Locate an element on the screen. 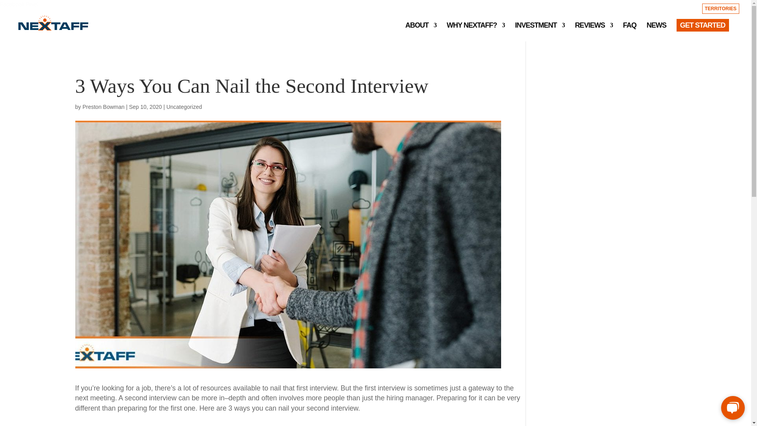 Image resolution: width=757 pixels, height=426 pixels. REVIEWS is located at coordinates (593, 30).